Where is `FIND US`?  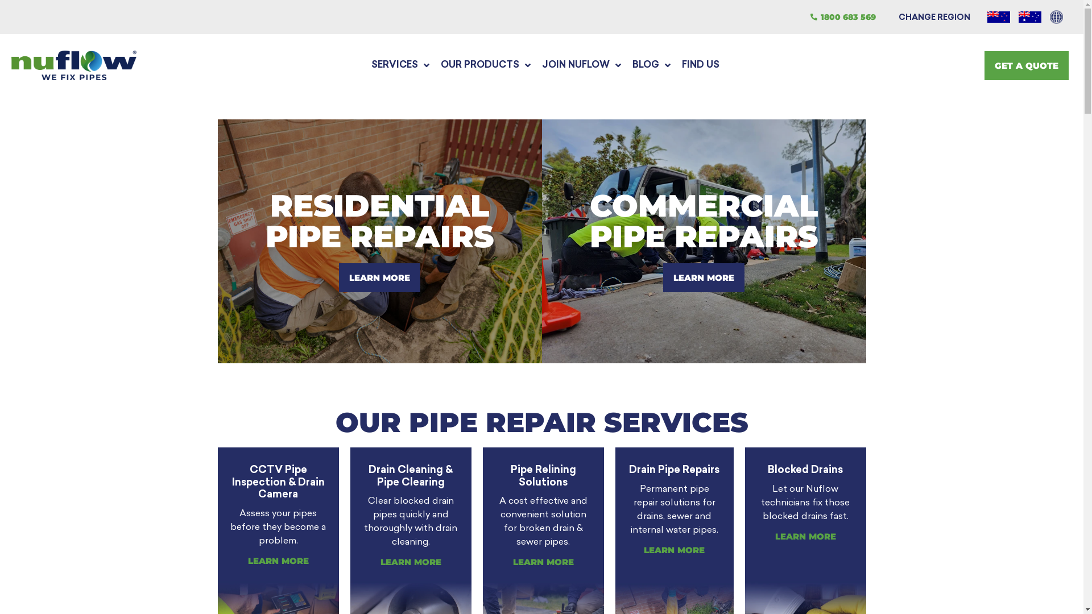 FIND US is located at coordinates (701, 65).